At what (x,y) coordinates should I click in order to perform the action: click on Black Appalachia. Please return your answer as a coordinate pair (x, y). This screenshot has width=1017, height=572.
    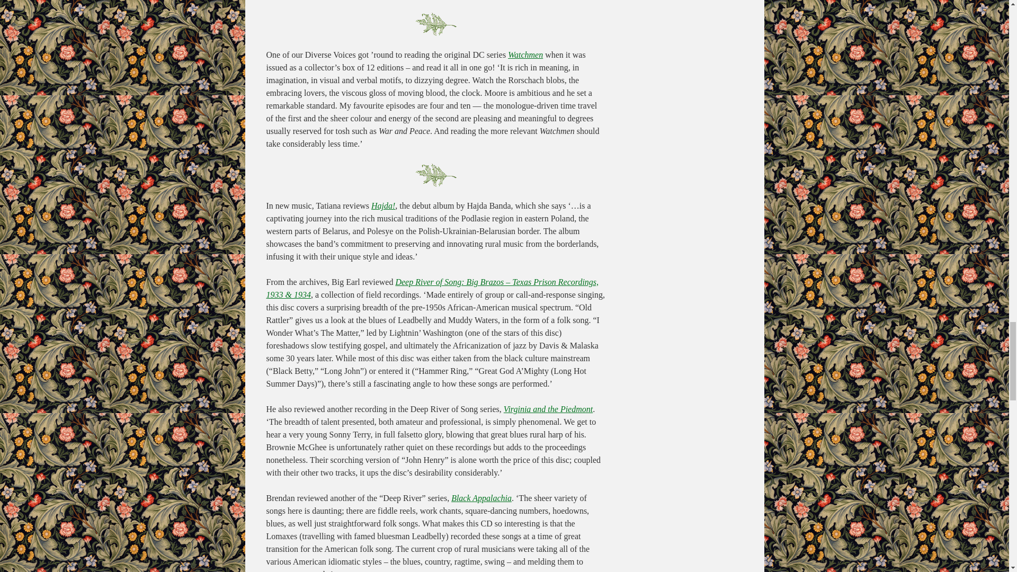
    Looking at the image, I should click on (481, 498).